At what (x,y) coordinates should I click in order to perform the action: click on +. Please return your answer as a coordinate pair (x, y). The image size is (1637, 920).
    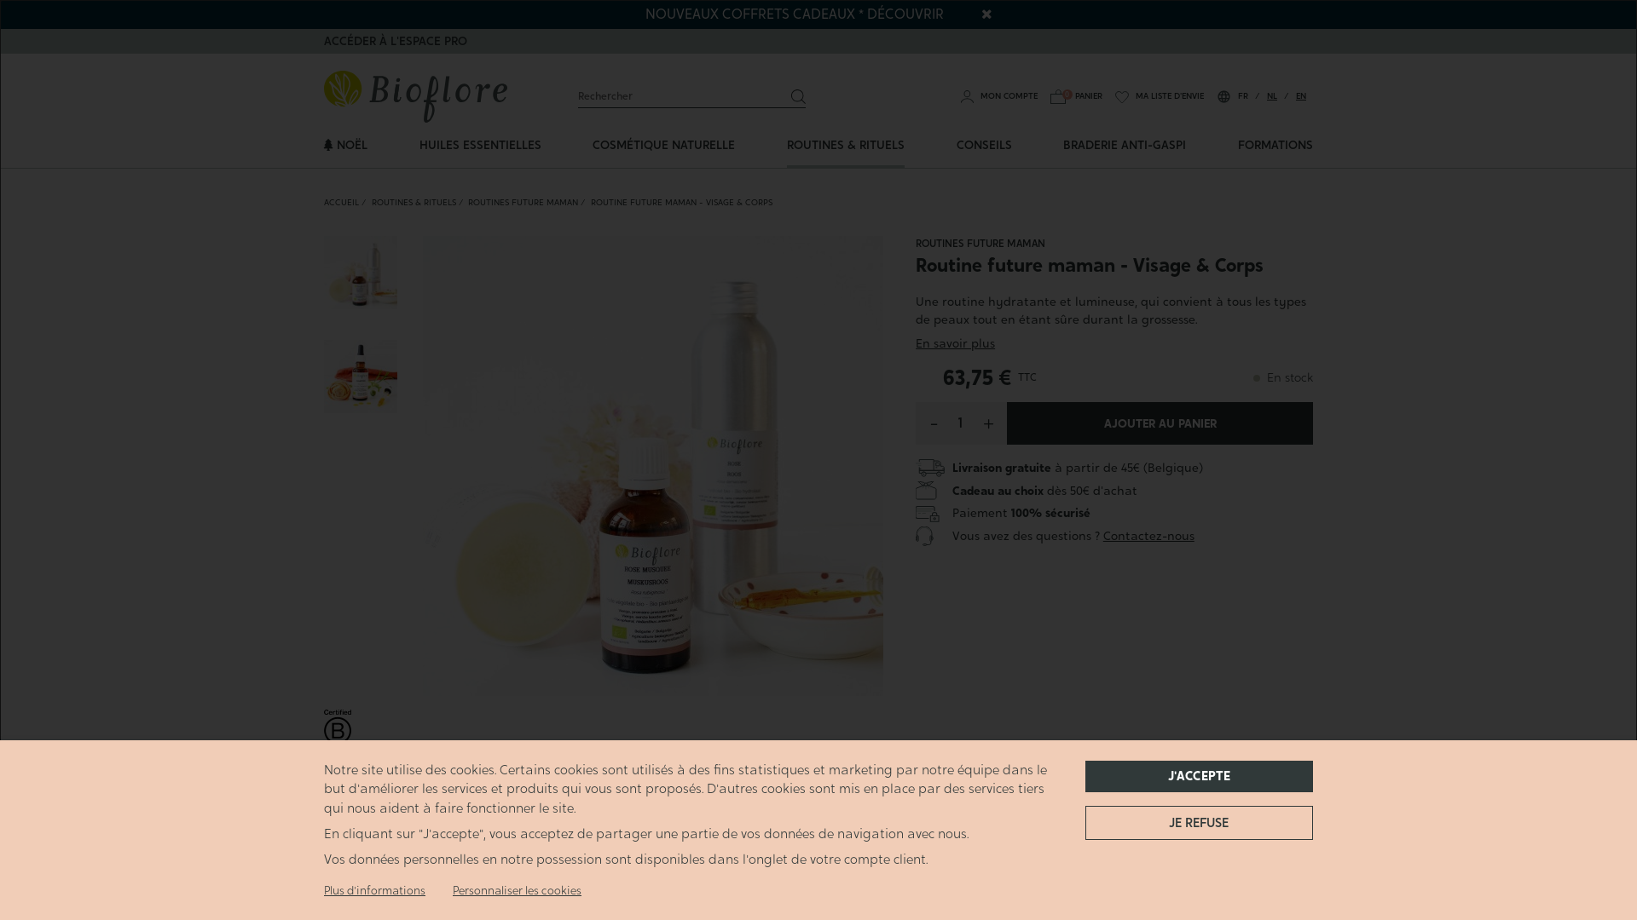
    Looking at the image, I should click on (989, 423).